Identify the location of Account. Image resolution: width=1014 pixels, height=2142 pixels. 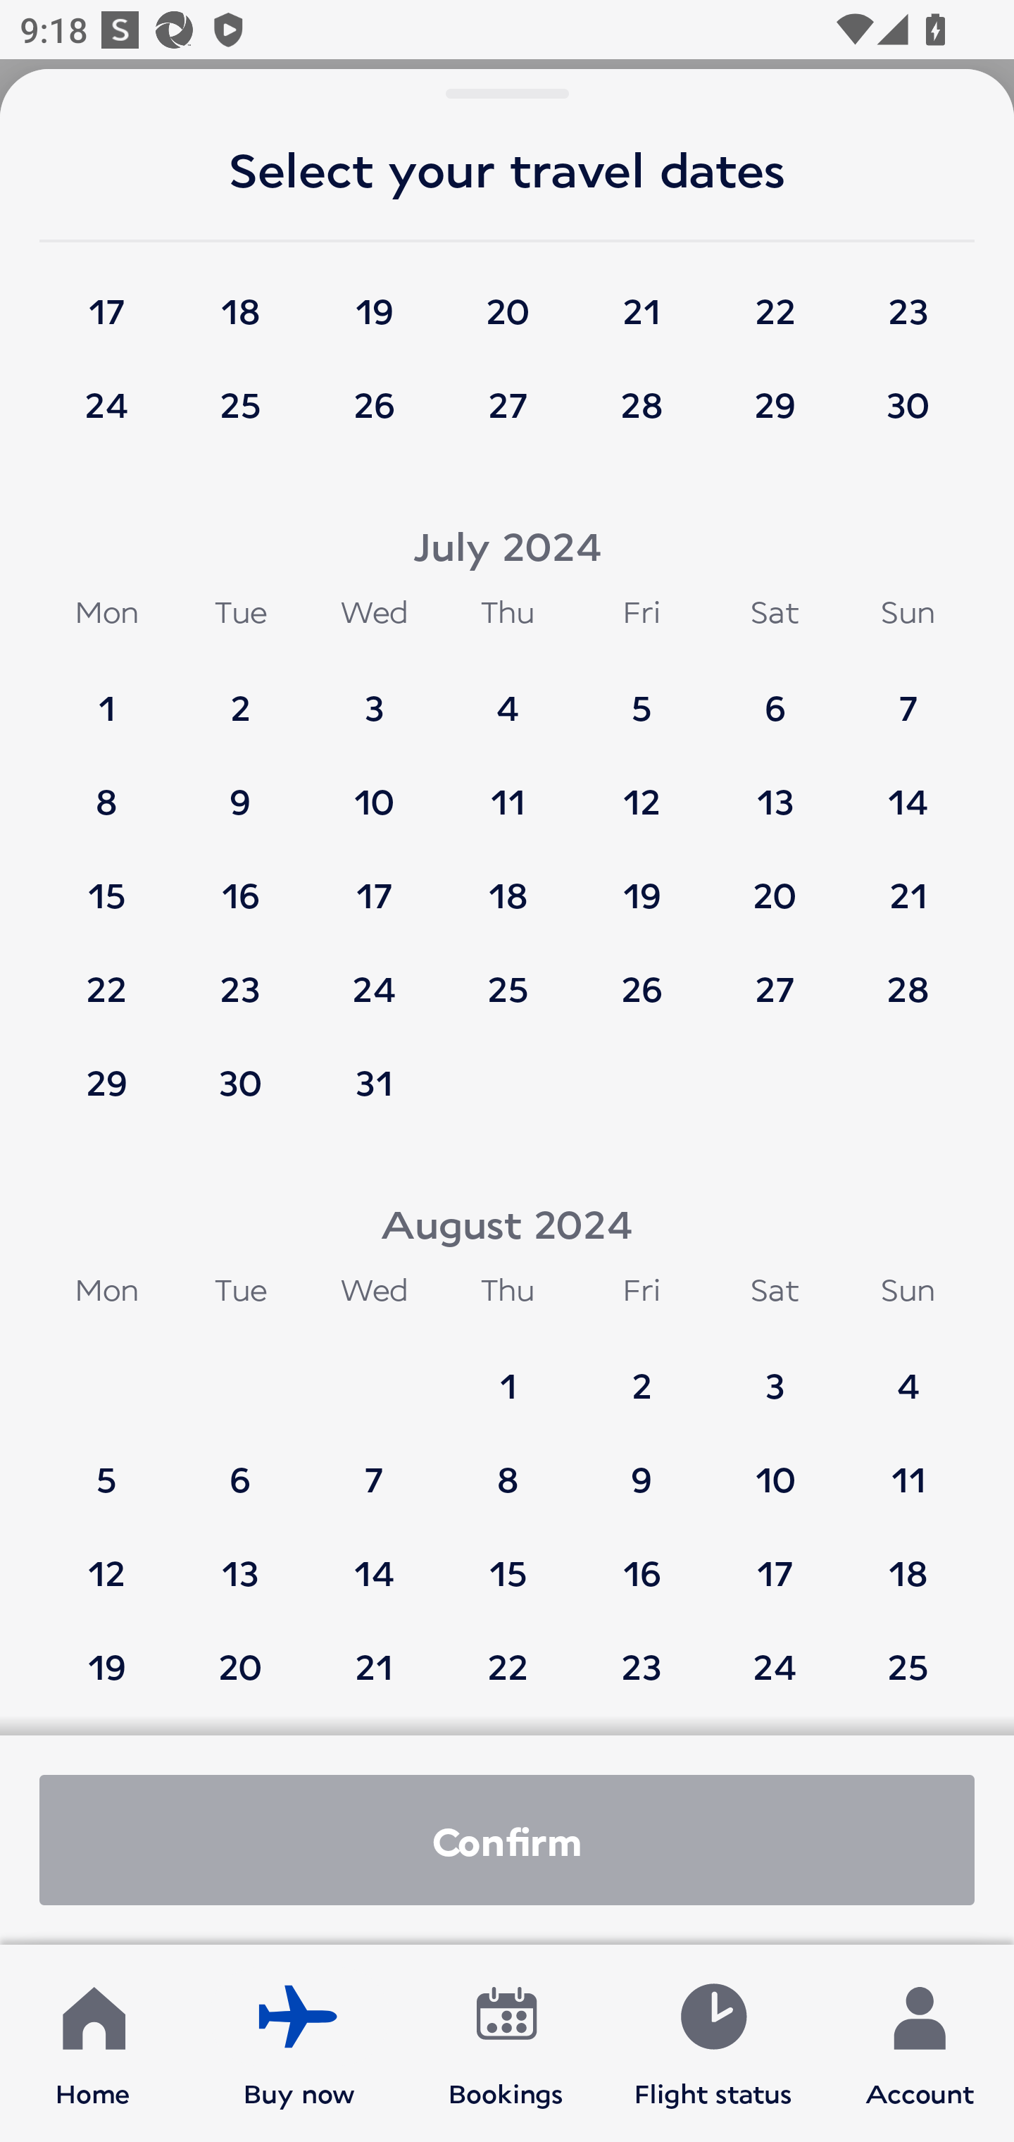
(920, 2043).